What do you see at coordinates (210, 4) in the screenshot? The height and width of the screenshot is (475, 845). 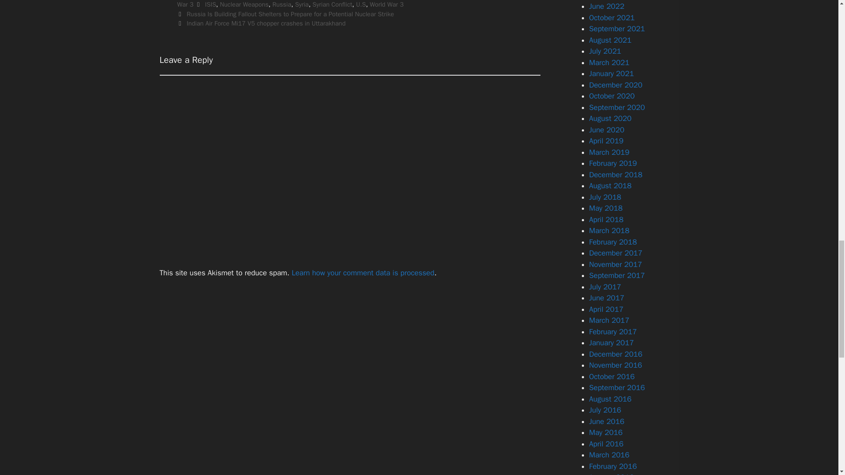 I see `ISIS` at bounding box center [210, 4].